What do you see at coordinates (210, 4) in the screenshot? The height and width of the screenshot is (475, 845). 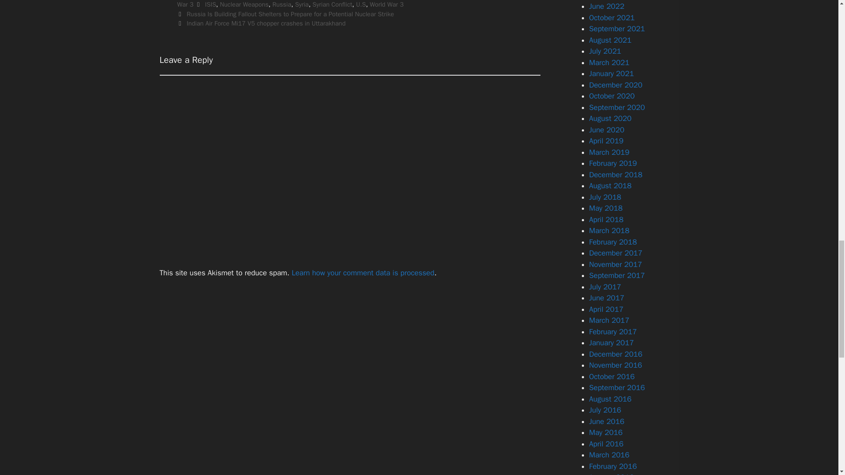 I see `ISIS` at bounding box center [210, 4].